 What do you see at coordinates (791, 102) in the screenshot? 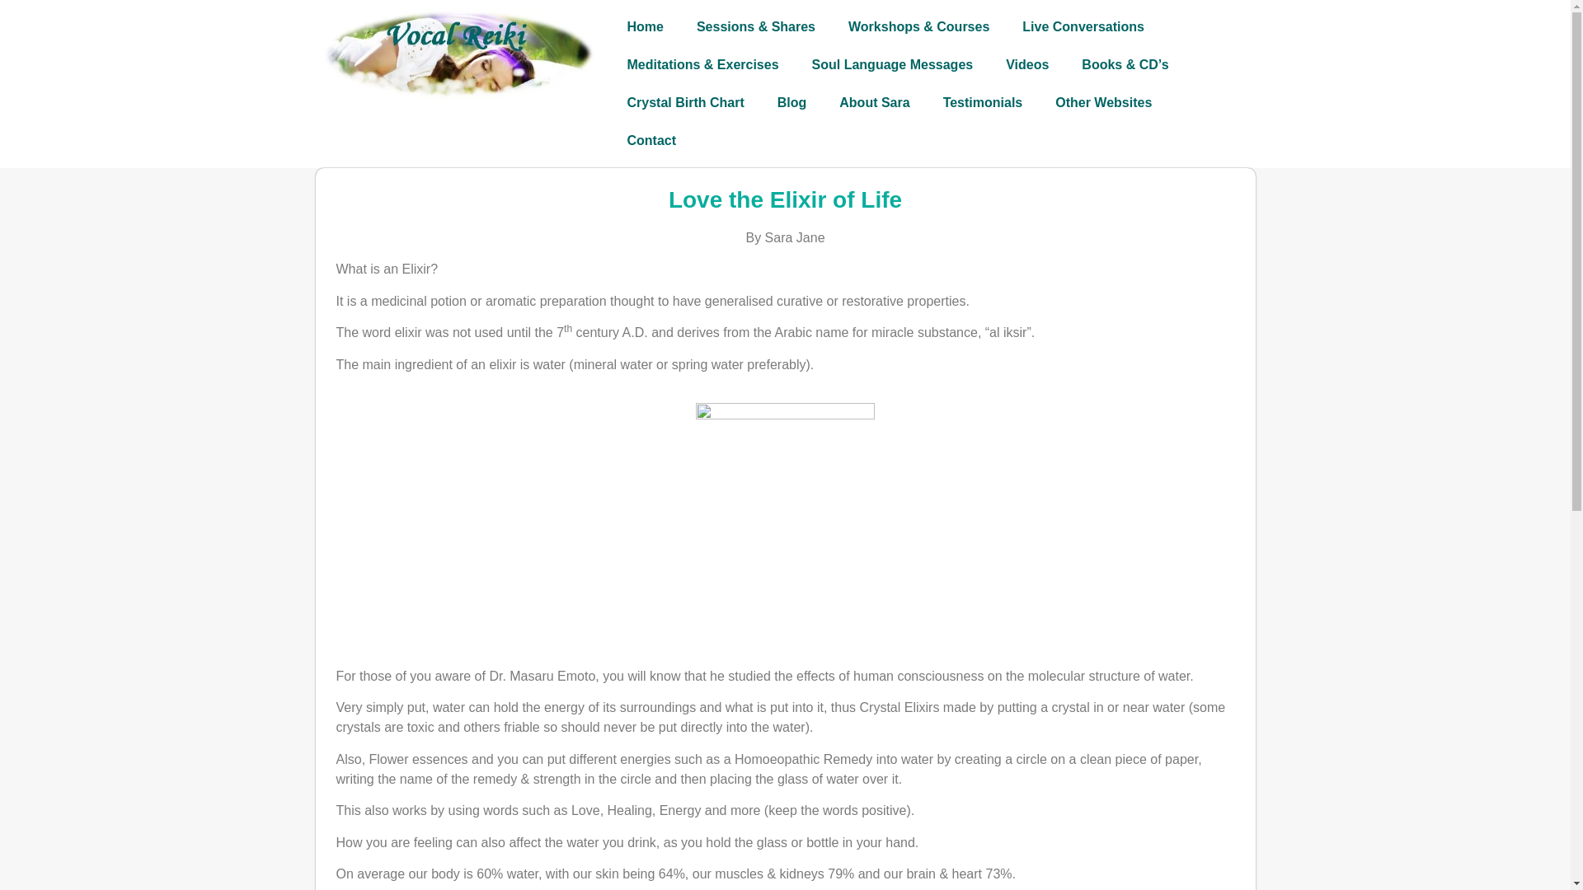
I see `Blog` at bounding box center [791, 102].